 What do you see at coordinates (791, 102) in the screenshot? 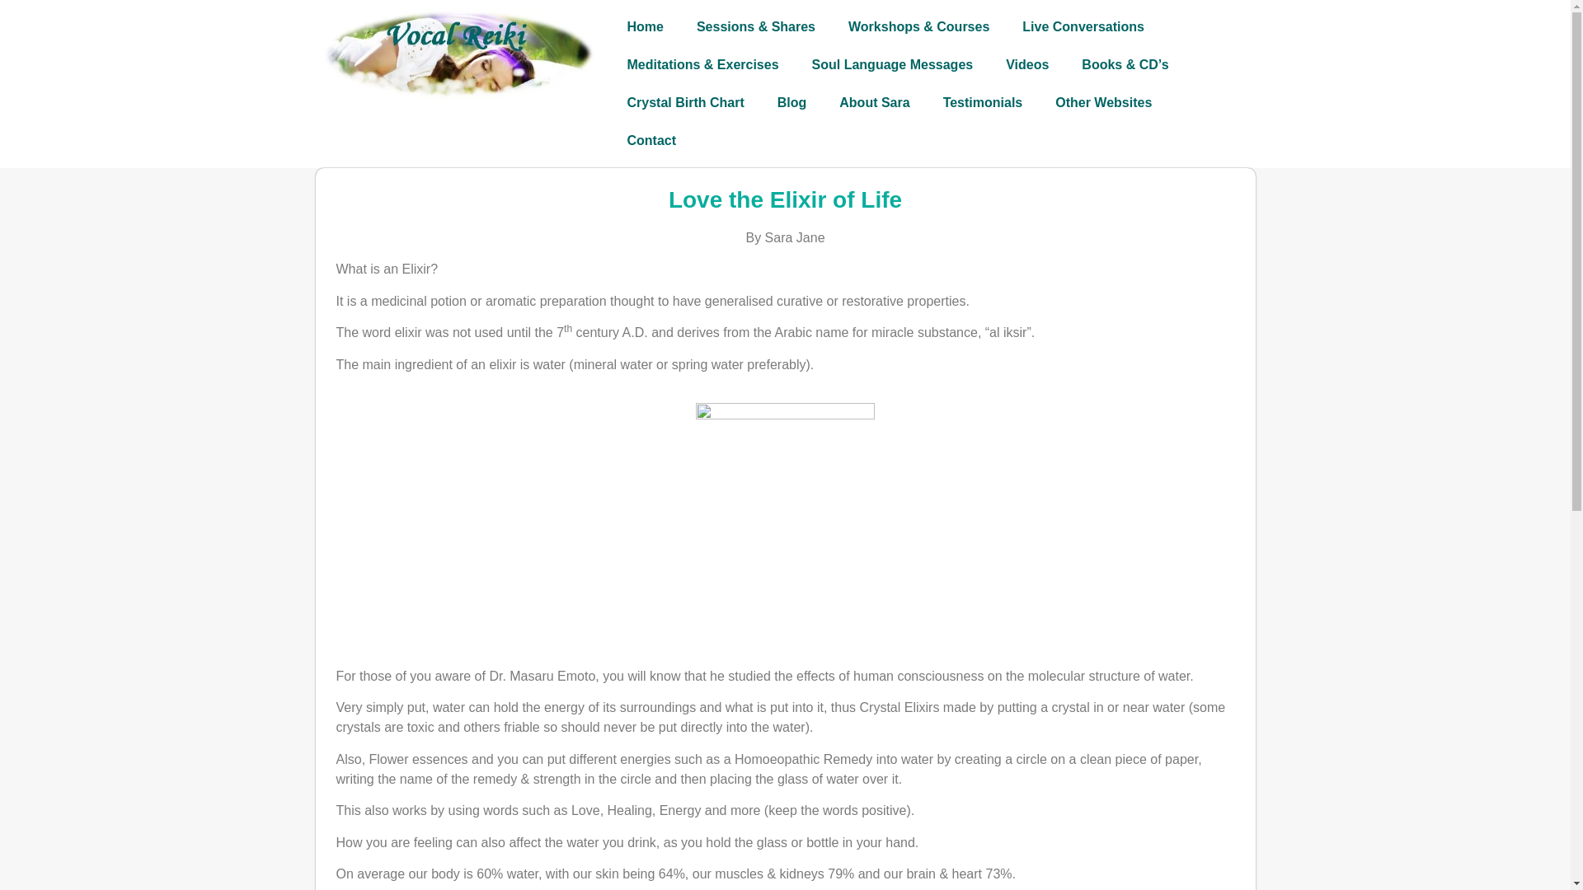
I see `Blog` at bounding box center [791, 102].